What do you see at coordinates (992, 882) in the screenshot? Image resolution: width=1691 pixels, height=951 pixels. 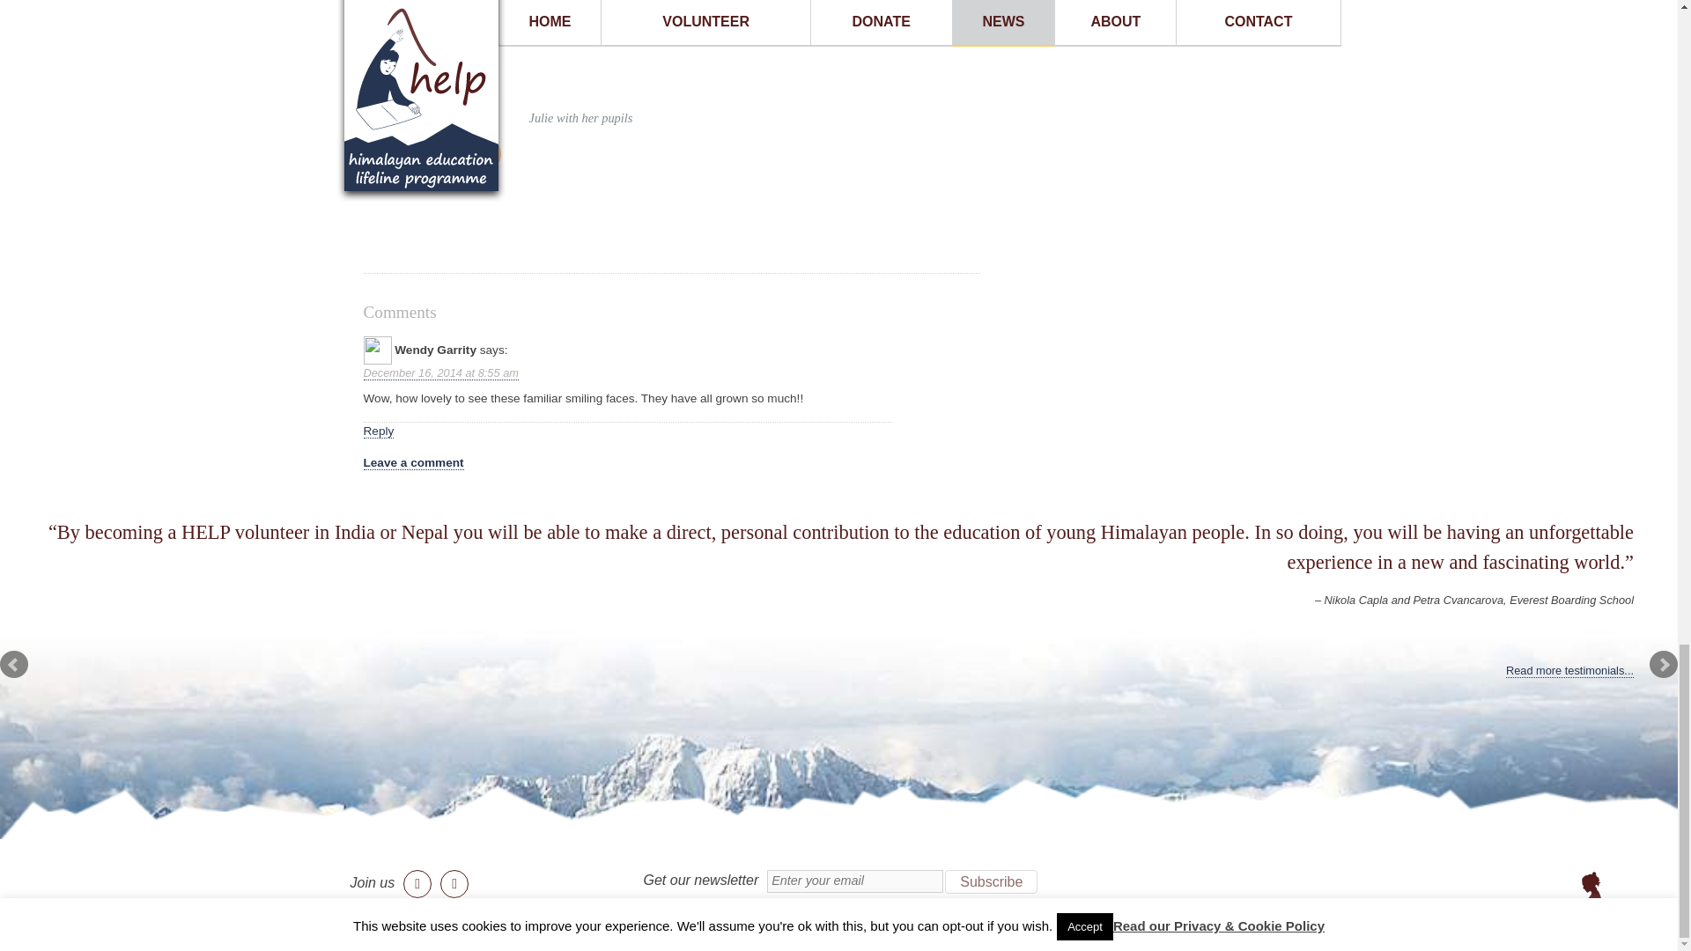 I see `Subscribe` at bounding box center [992, 882].